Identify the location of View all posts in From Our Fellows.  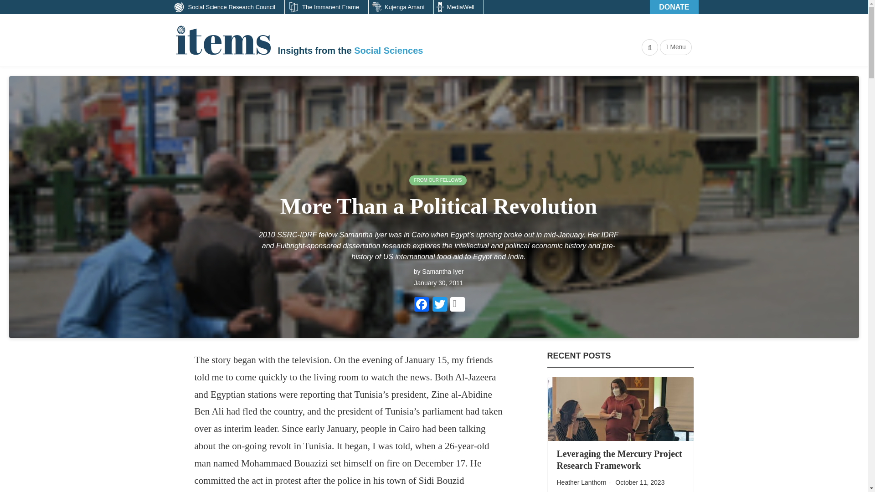
(437, 180).